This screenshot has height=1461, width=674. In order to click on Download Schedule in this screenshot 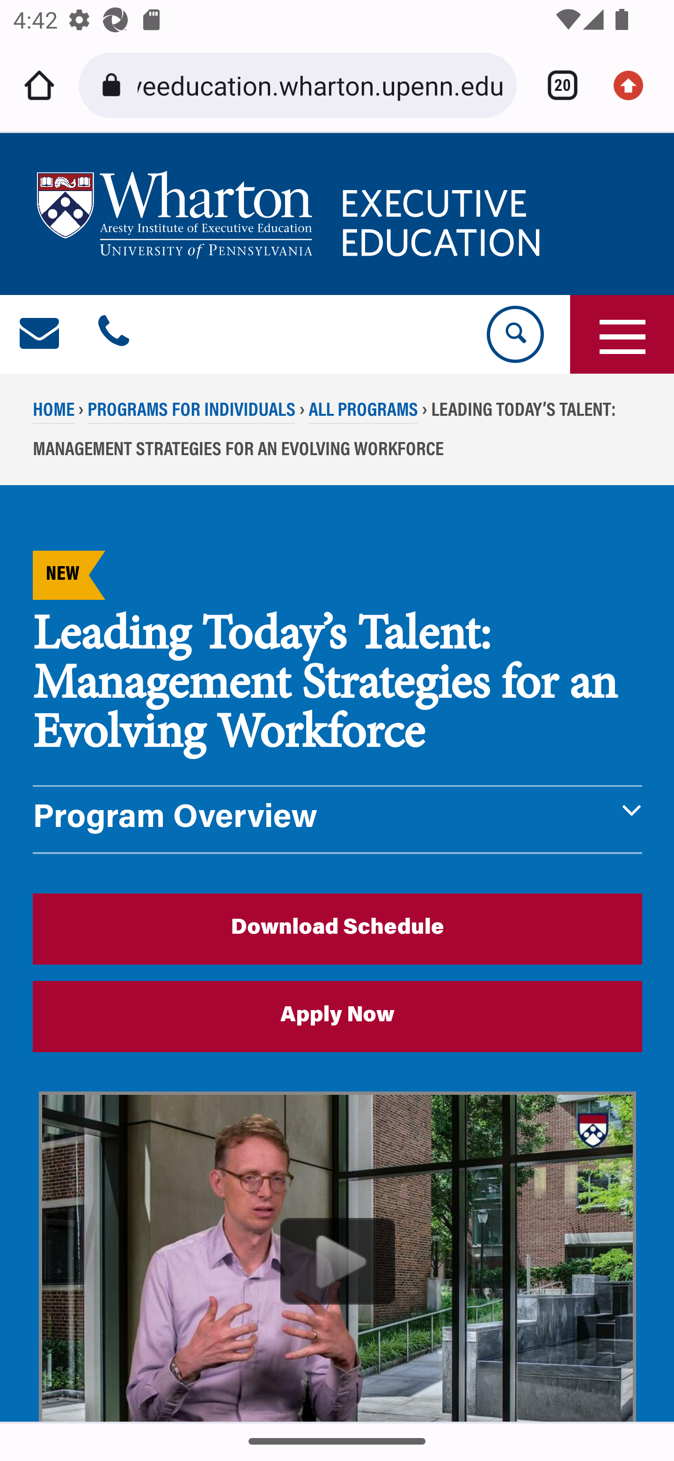, I will do `click(338, 928)`.